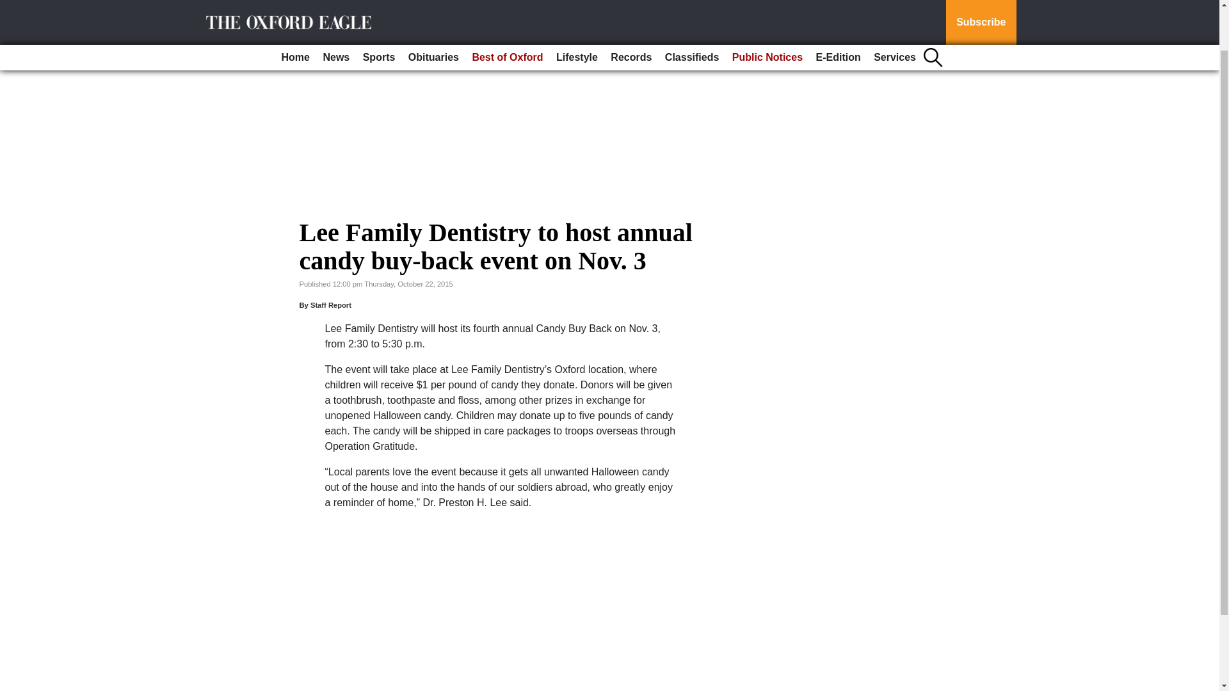  I want to click on Classifieds, so click(691, 10).